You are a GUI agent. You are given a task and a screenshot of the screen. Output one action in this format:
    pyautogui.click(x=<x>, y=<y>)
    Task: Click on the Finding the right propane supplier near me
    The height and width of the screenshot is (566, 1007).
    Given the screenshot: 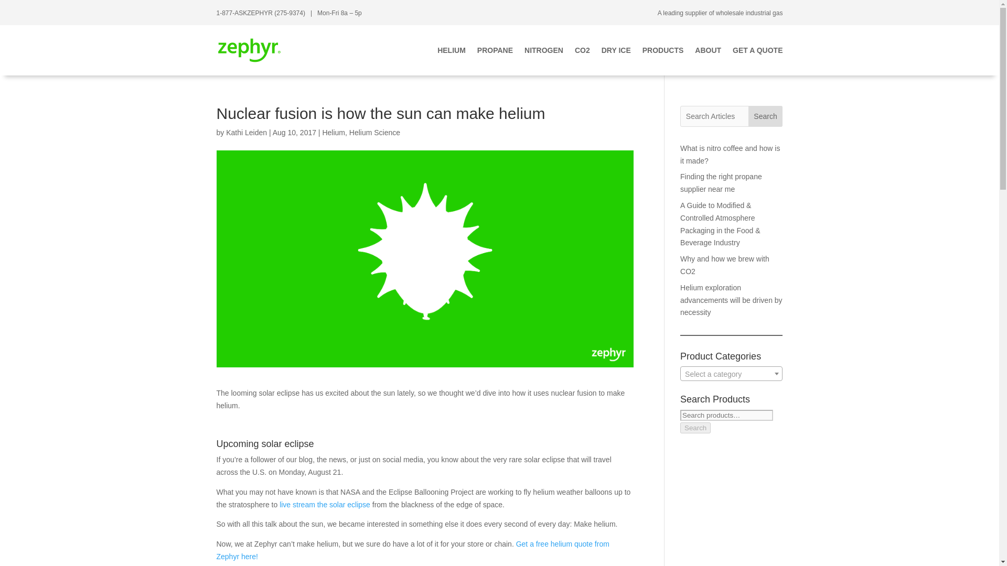 What is the action you would take?
    pyautogui.click(x=721, y=183)
    